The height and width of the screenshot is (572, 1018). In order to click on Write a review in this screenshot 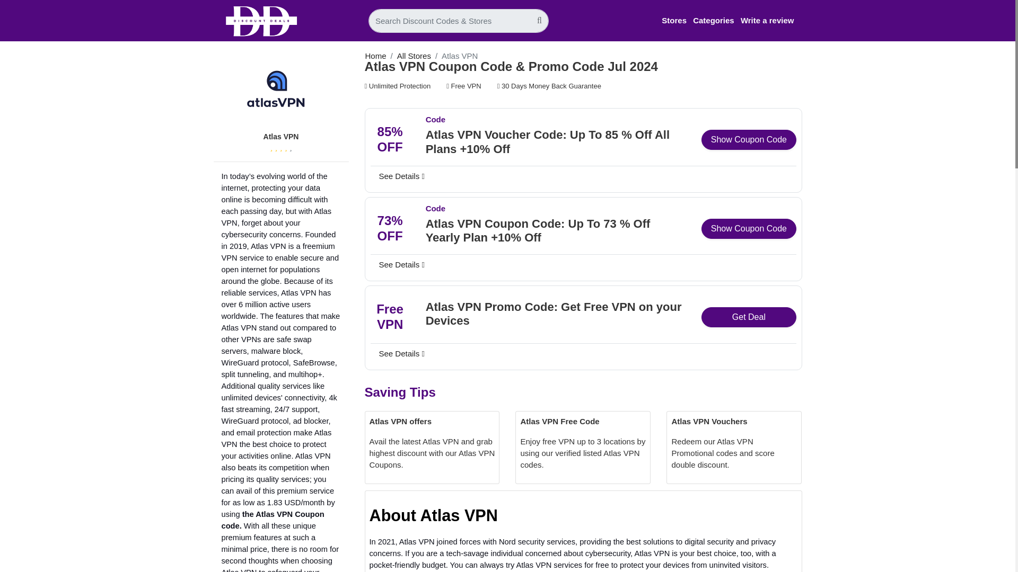, I will do `click(767, 20)`.